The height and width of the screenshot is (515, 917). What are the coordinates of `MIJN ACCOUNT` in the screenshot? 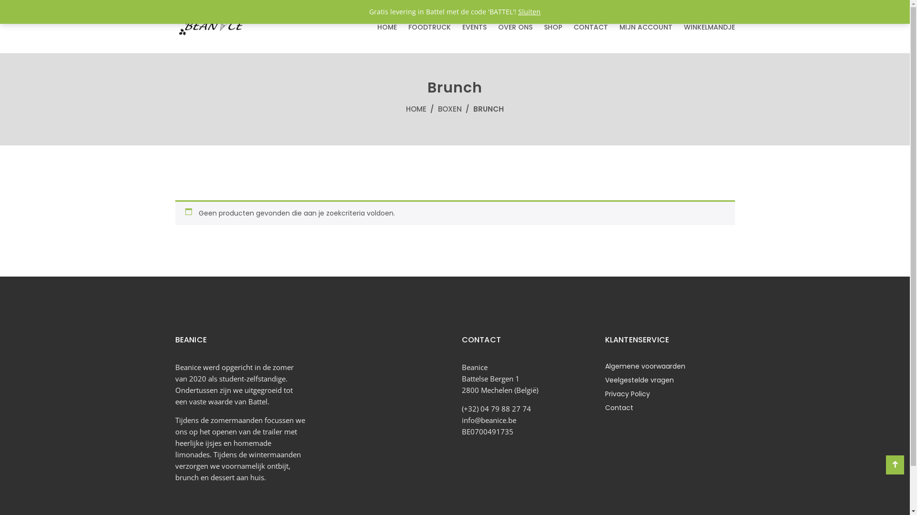 It's located at (646, 27).